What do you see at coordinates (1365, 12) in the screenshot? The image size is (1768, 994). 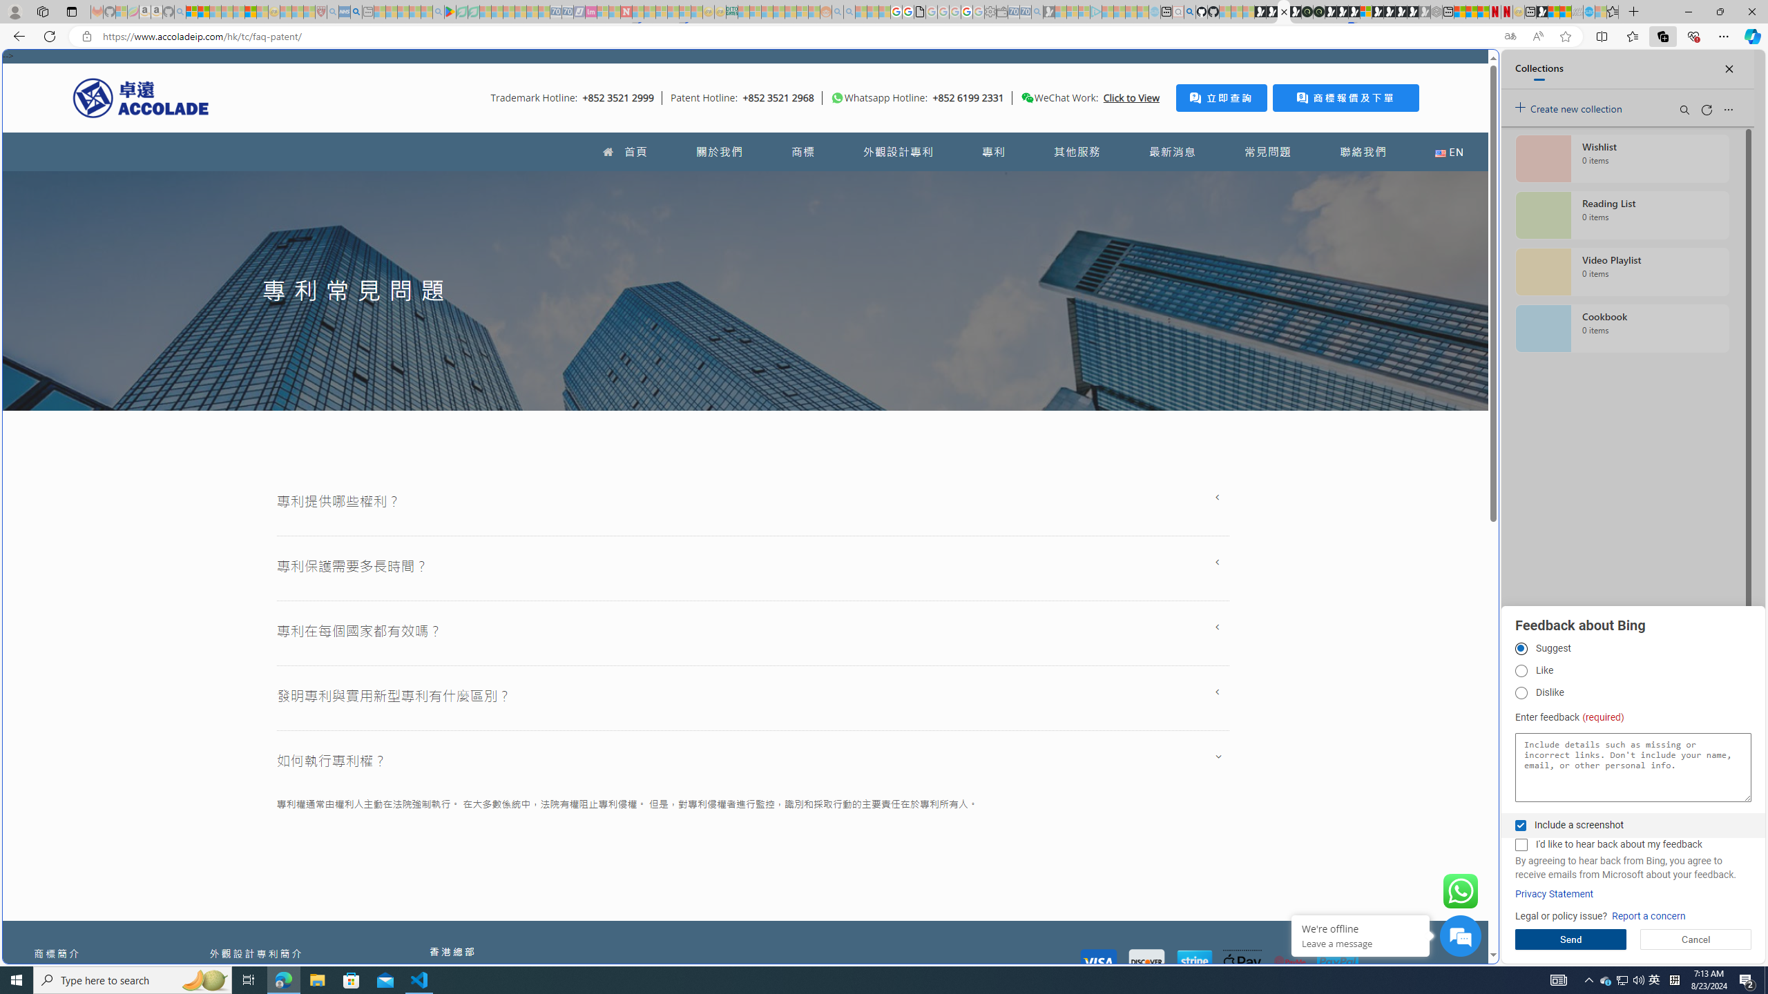 I see `Sign in to your account` at bounding box center [1365, 12].